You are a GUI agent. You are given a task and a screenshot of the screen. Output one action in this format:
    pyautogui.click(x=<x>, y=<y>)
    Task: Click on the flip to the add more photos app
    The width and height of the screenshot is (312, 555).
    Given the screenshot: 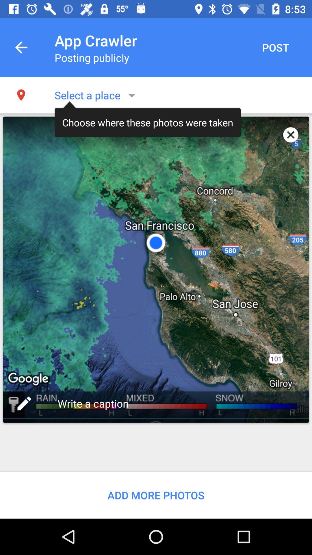 What is the action you would take?
    pyautogui.click(x=156, y=495)
    